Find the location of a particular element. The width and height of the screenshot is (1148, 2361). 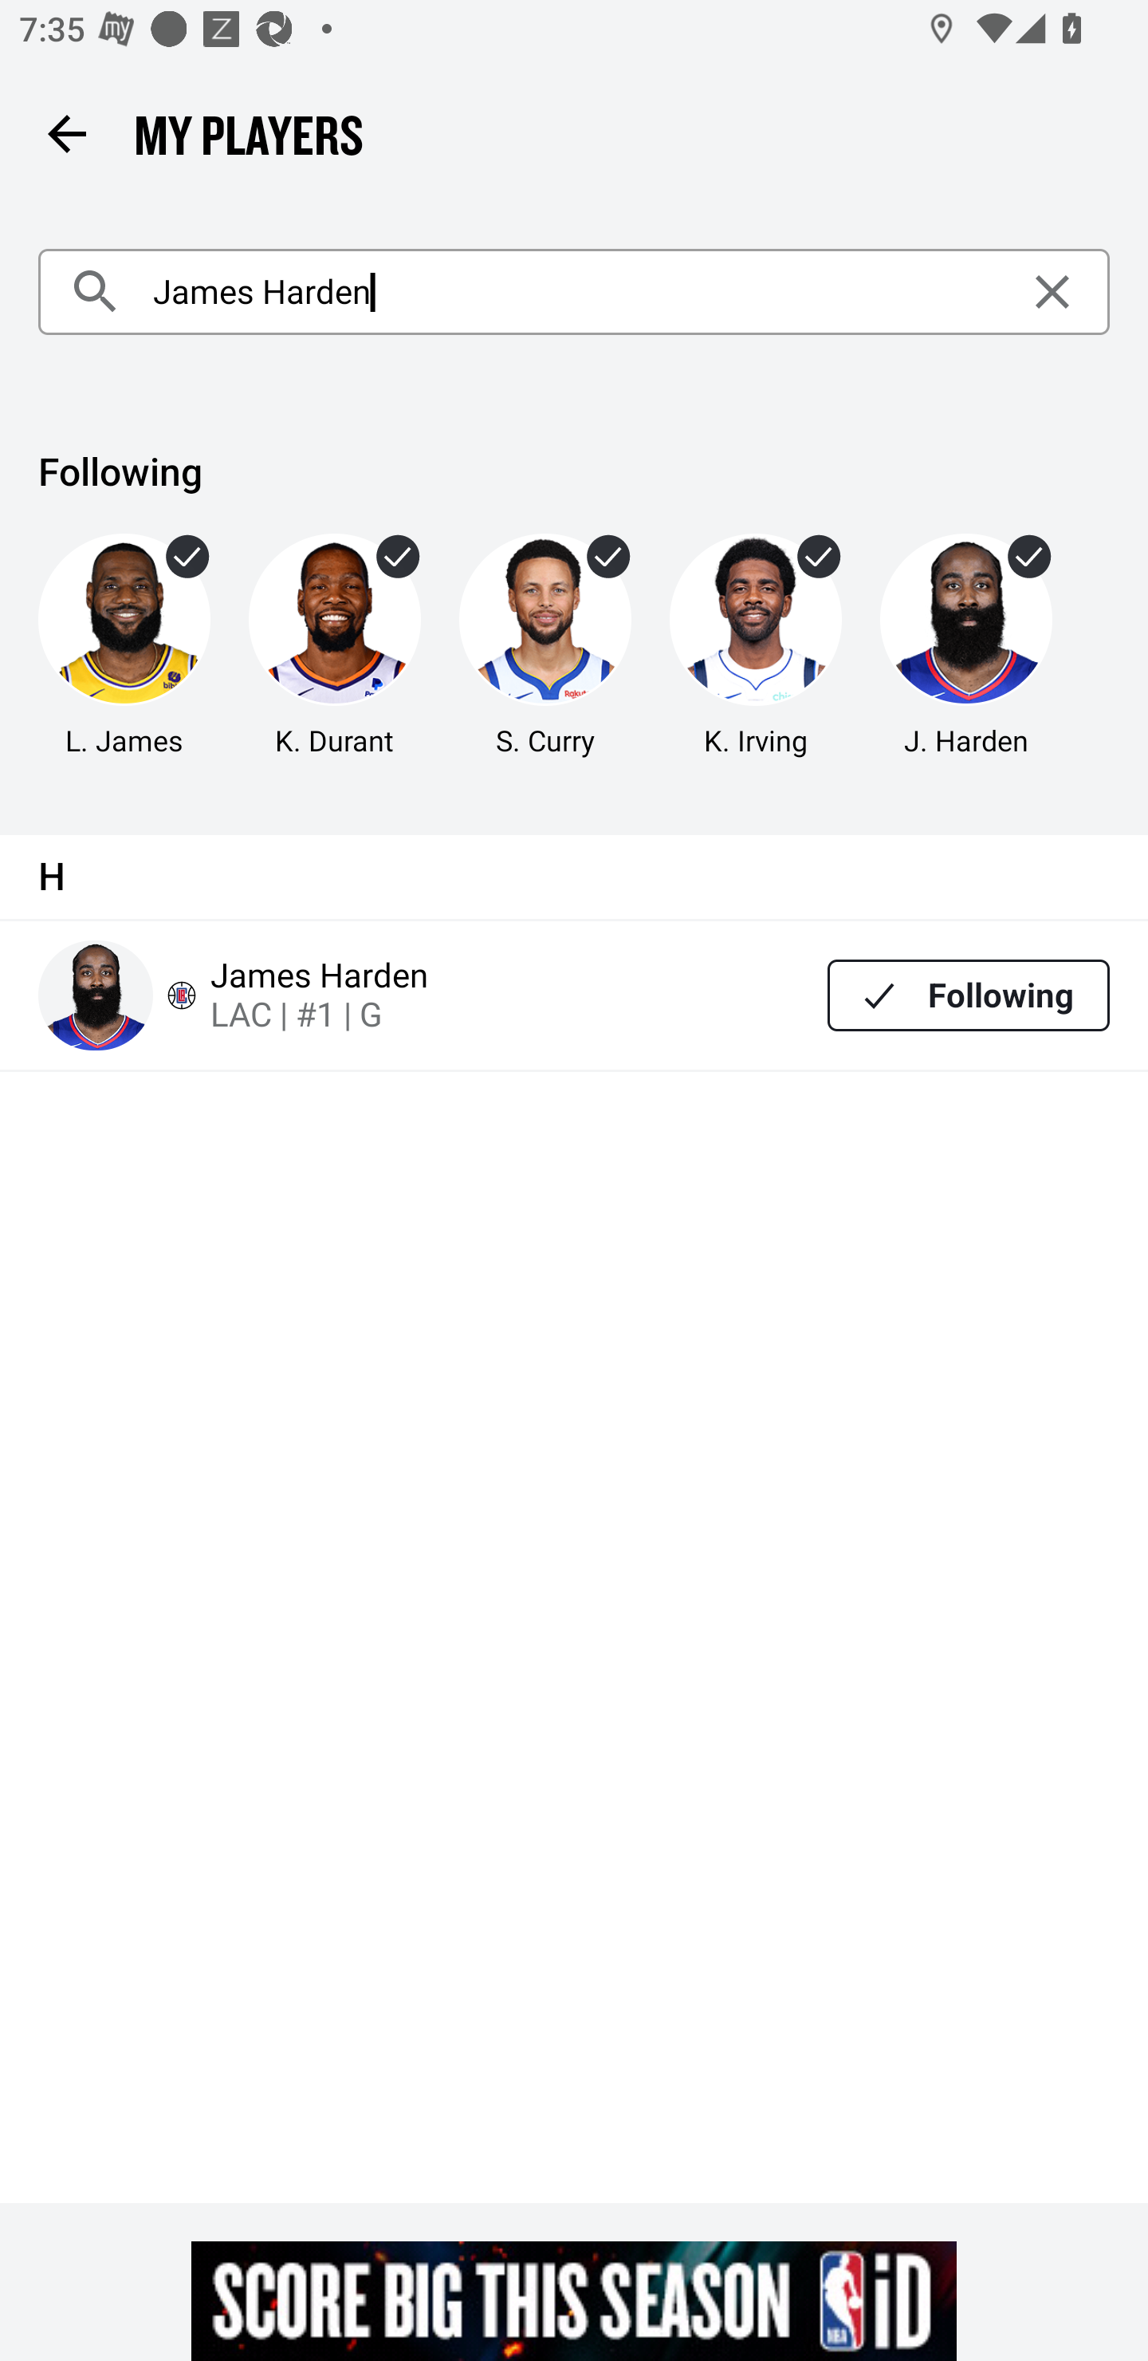

g5nqqygr7owph is located at coordinates (574, 2300).